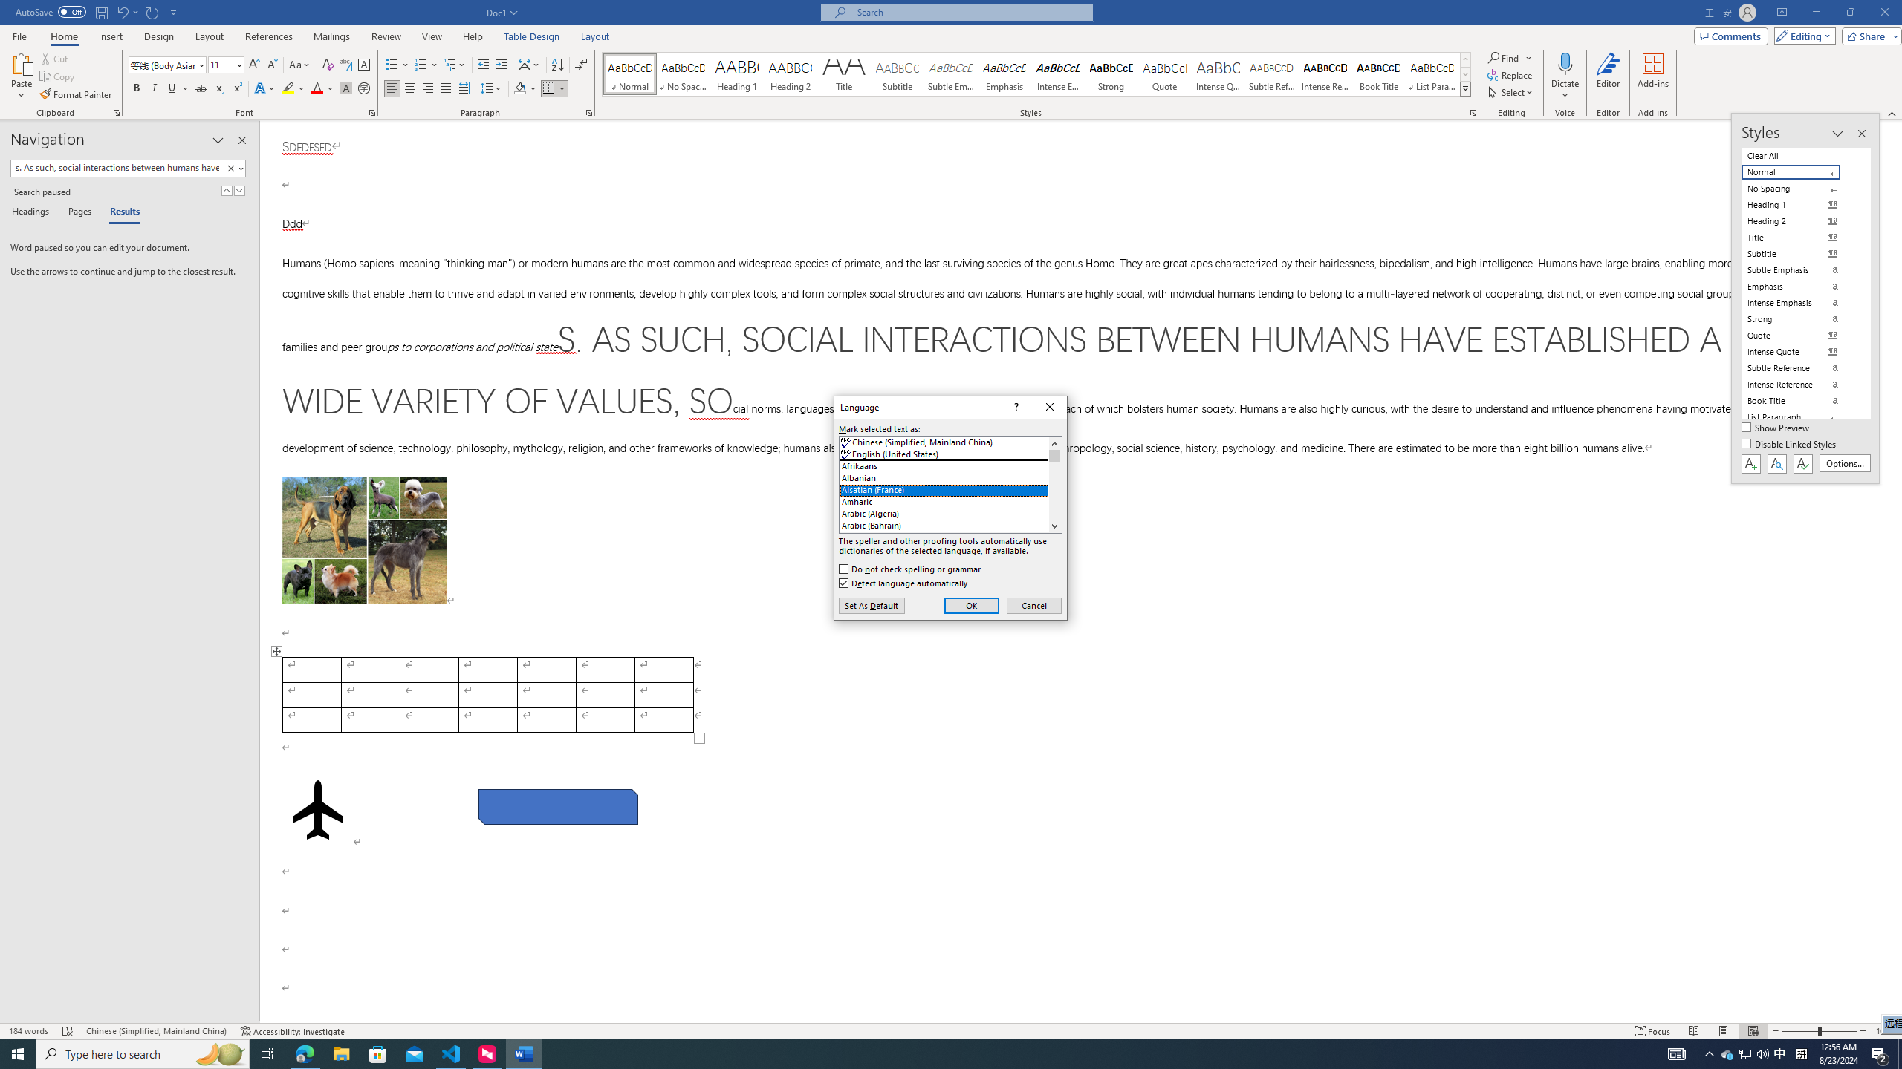 Image resolution: width=1902 pixels, height=1069 pixels. What do you see at coordinates (238, 64) in the screenshot?
I see `Airplane with solid fill` at bounding box center [238, 64].